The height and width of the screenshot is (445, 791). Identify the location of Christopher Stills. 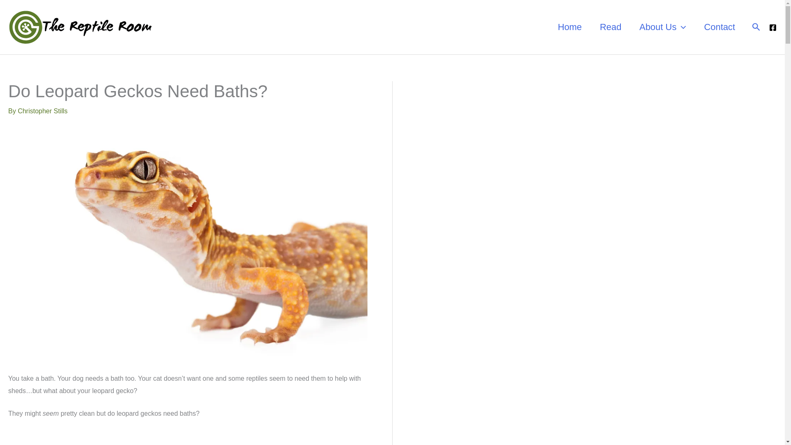
(42, 111).